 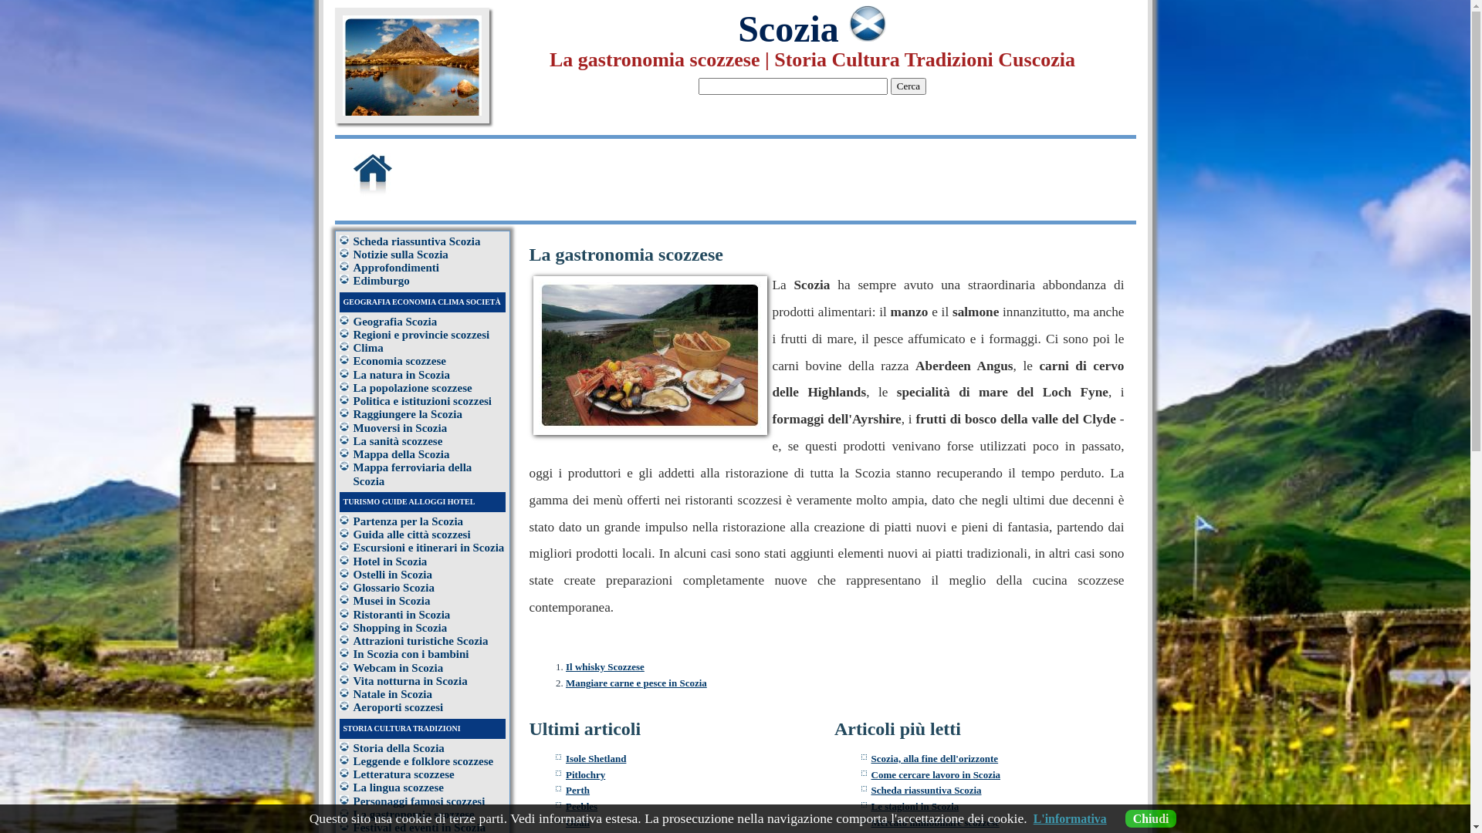 What do you see at coordinates (397, 268) in the screenshot?
I see `Approfondimenti` at bounding box center [397, 268].